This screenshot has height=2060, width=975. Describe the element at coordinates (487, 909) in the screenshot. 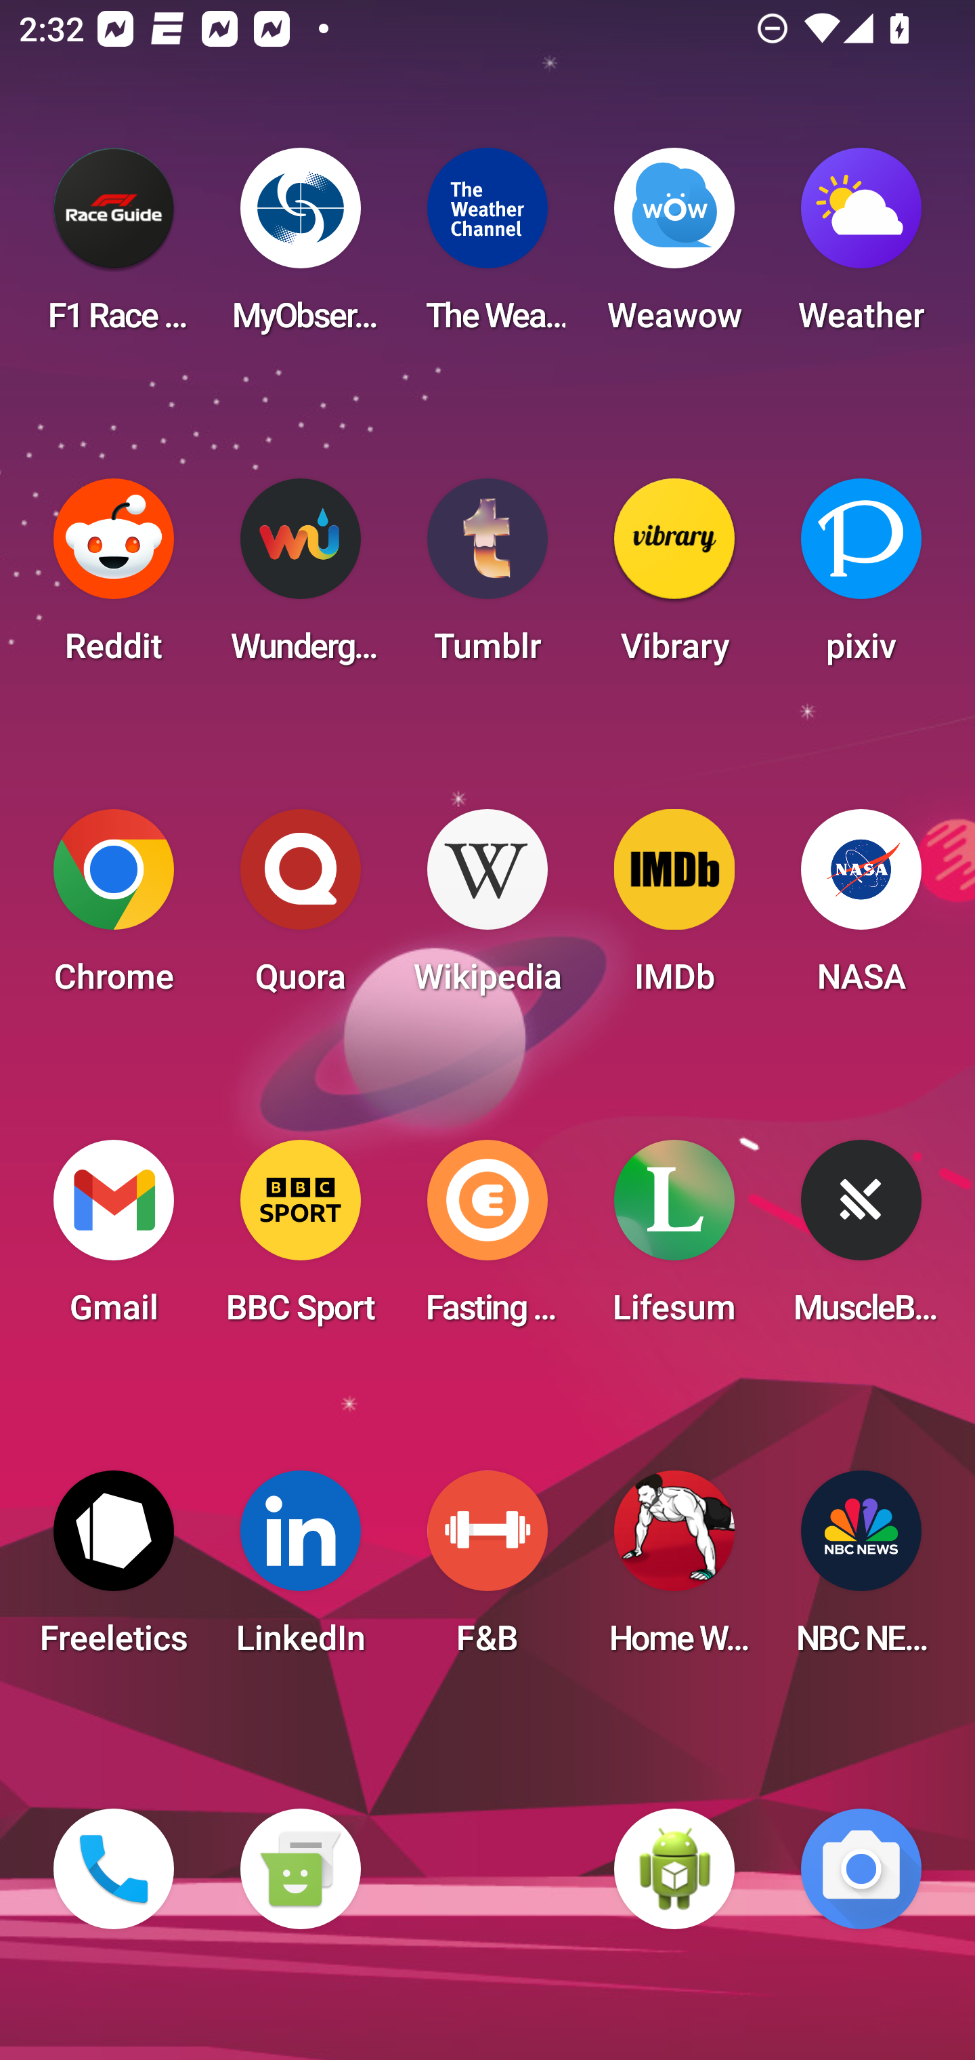

I see `Wikipedia` at that location.